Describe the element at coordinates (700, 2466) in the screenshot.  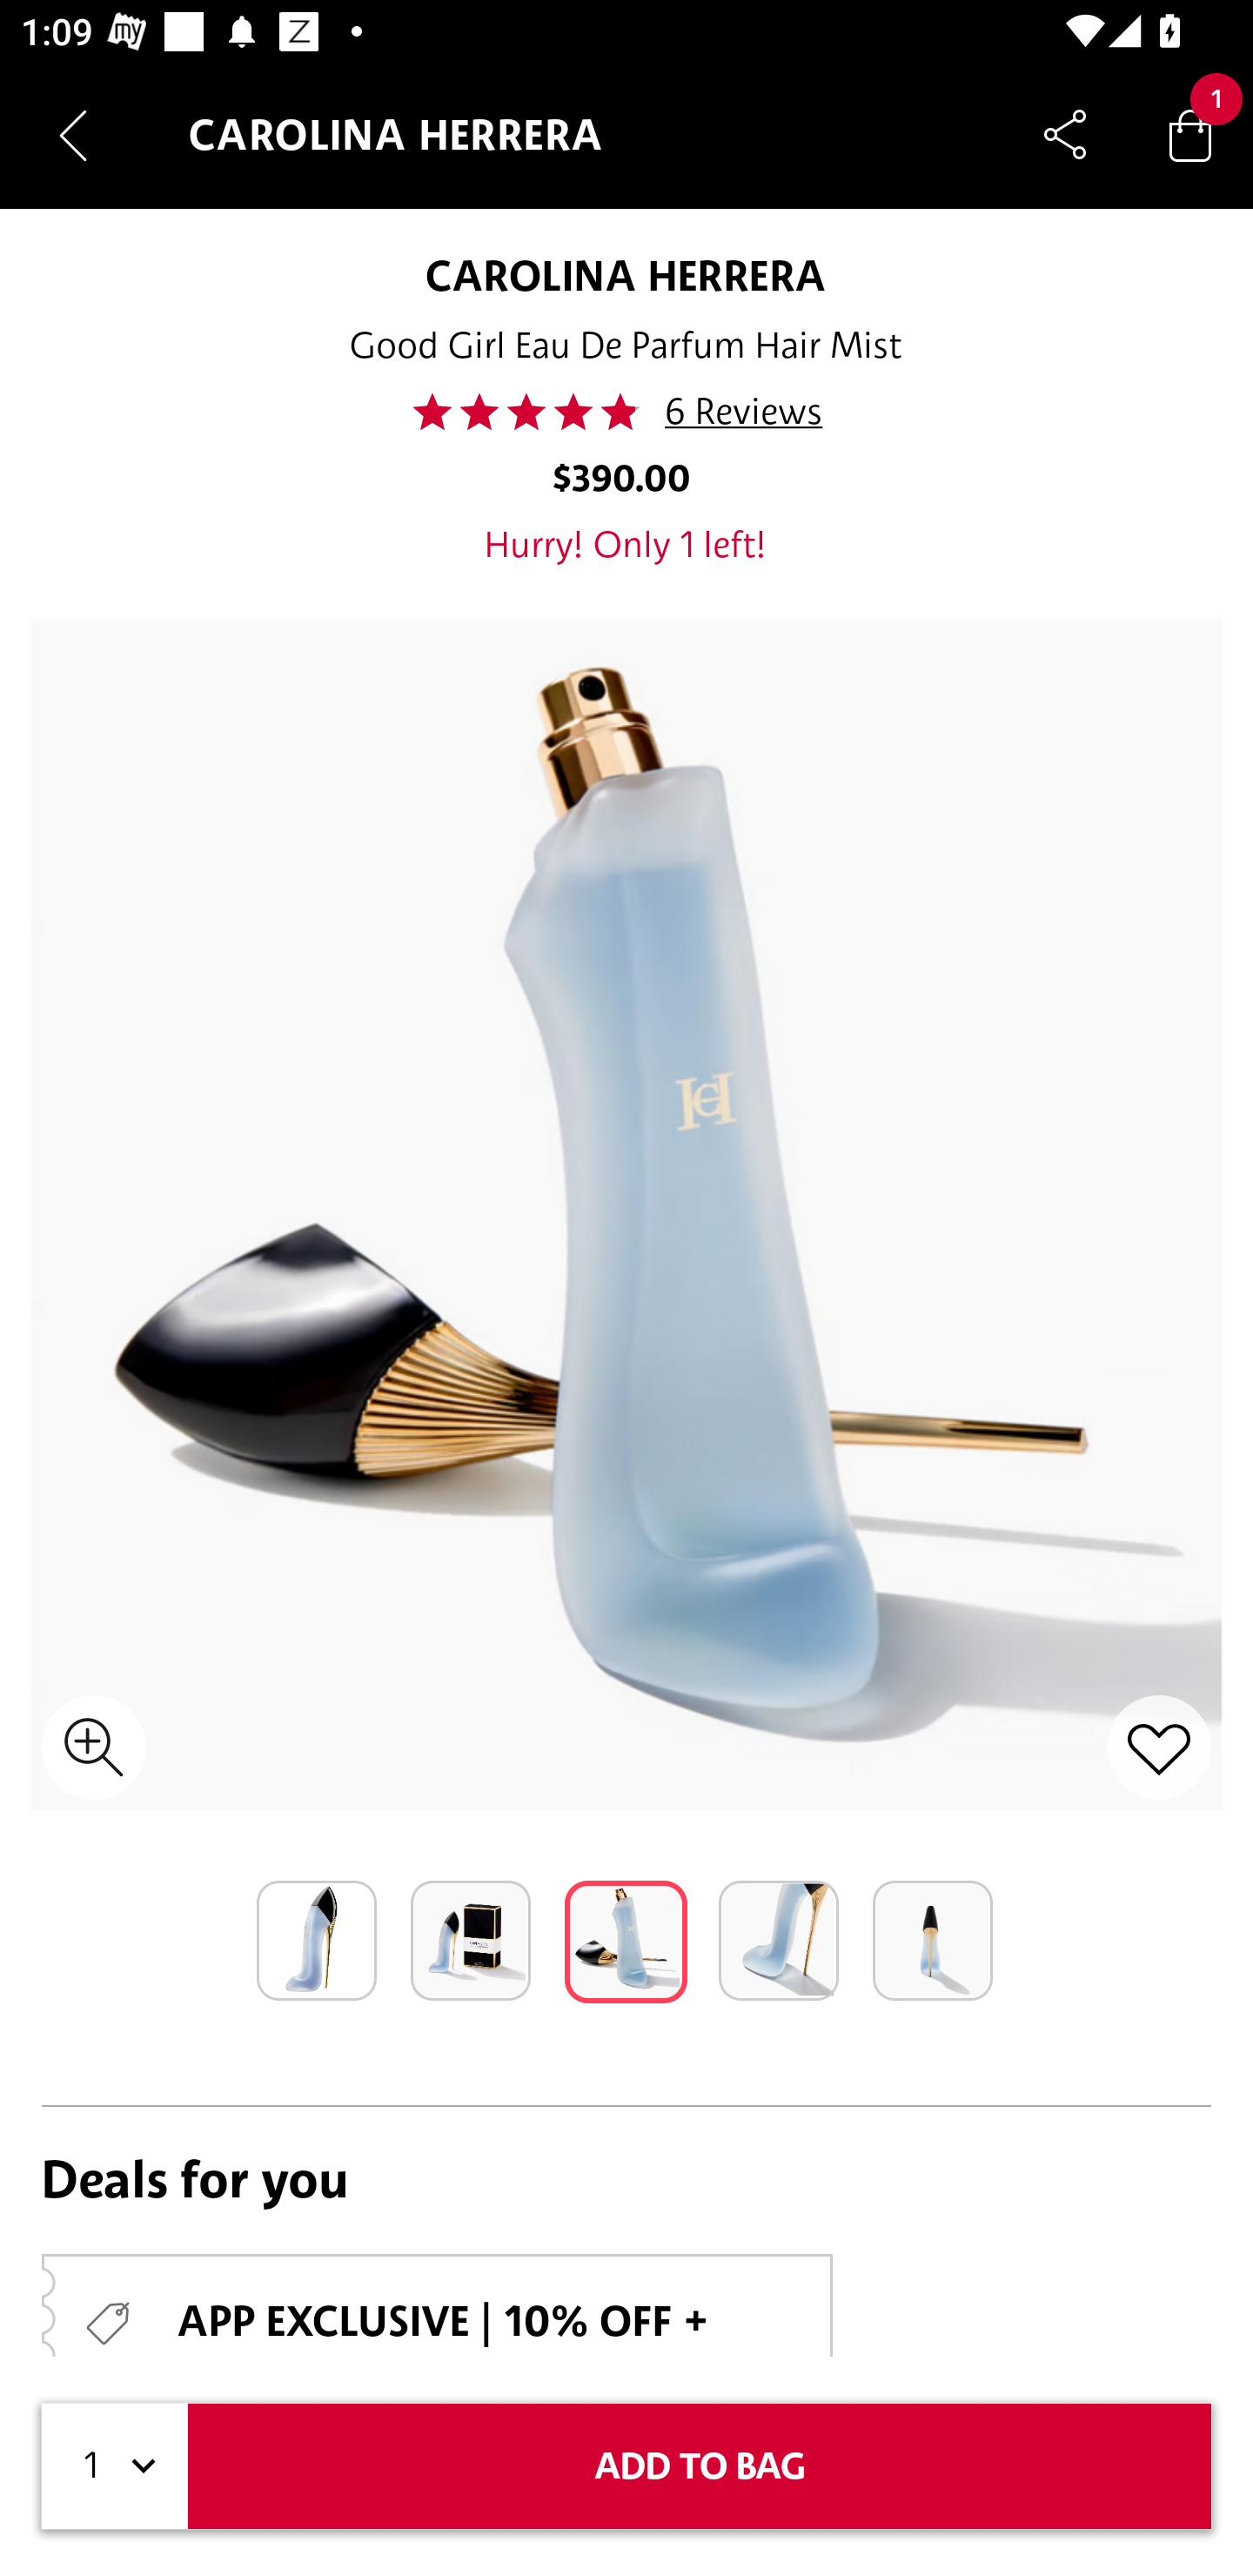
I see `ADD TO BAG` at that location.